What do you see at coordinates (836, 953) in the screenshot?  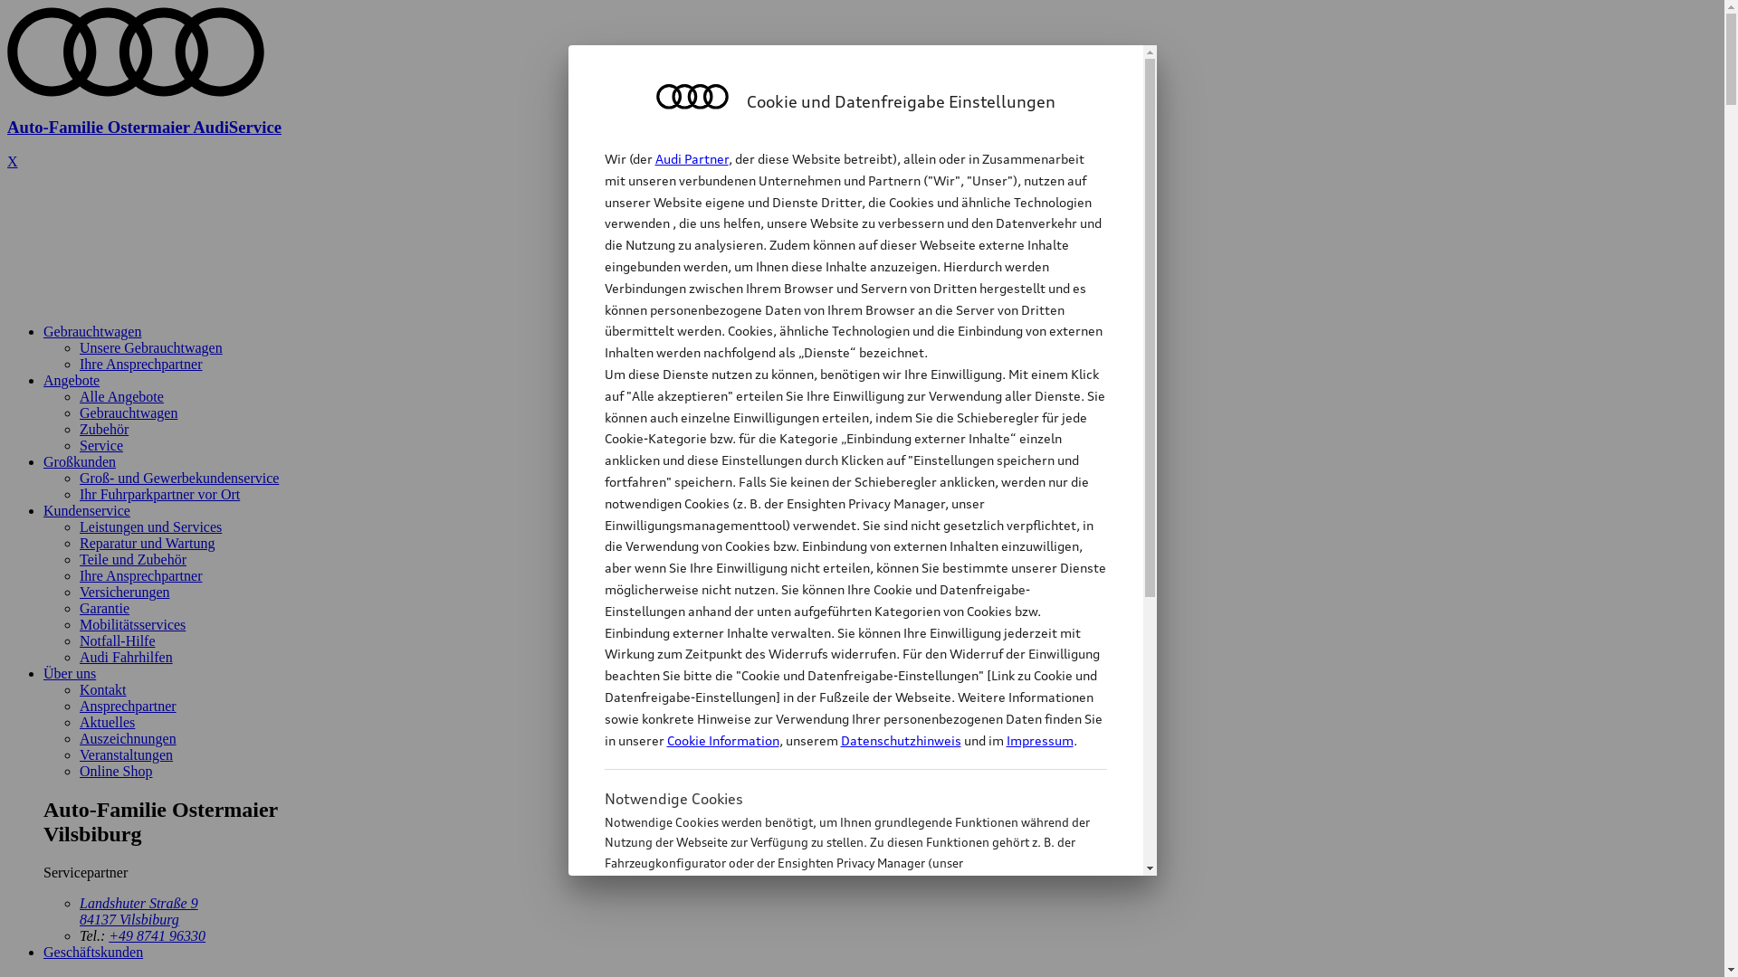 I see `Cookie Information` at bounding box center [836, 953].